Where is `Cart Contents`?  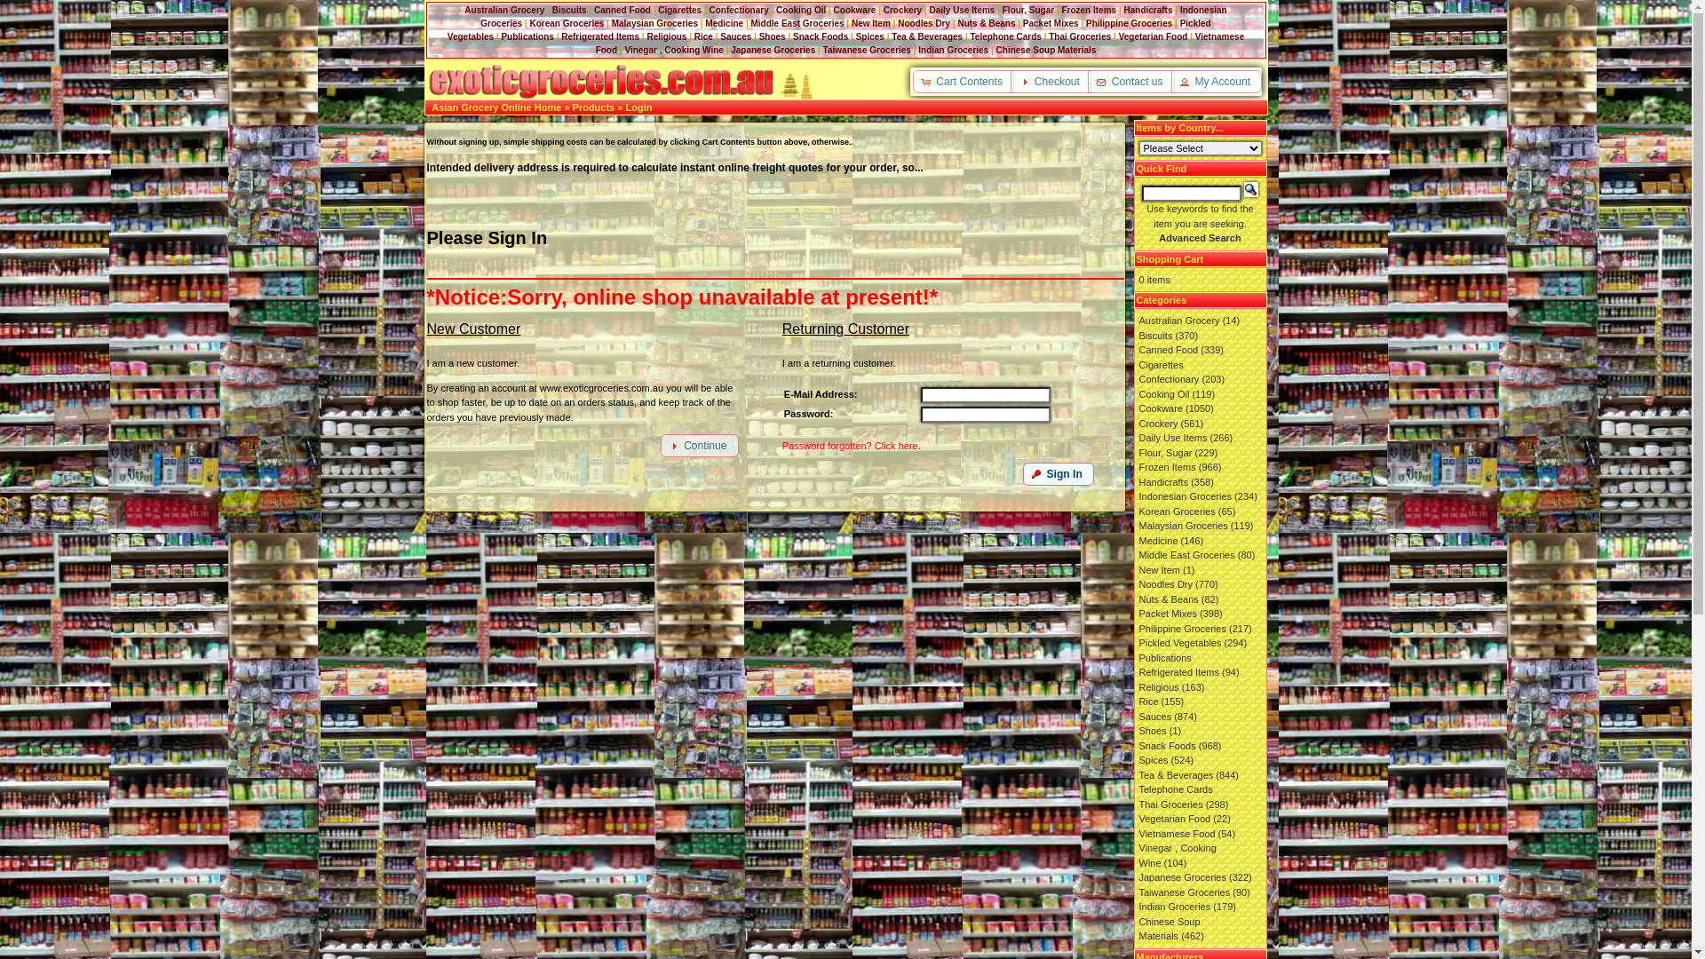 Cart Contents is located at coordinates (964, 82).